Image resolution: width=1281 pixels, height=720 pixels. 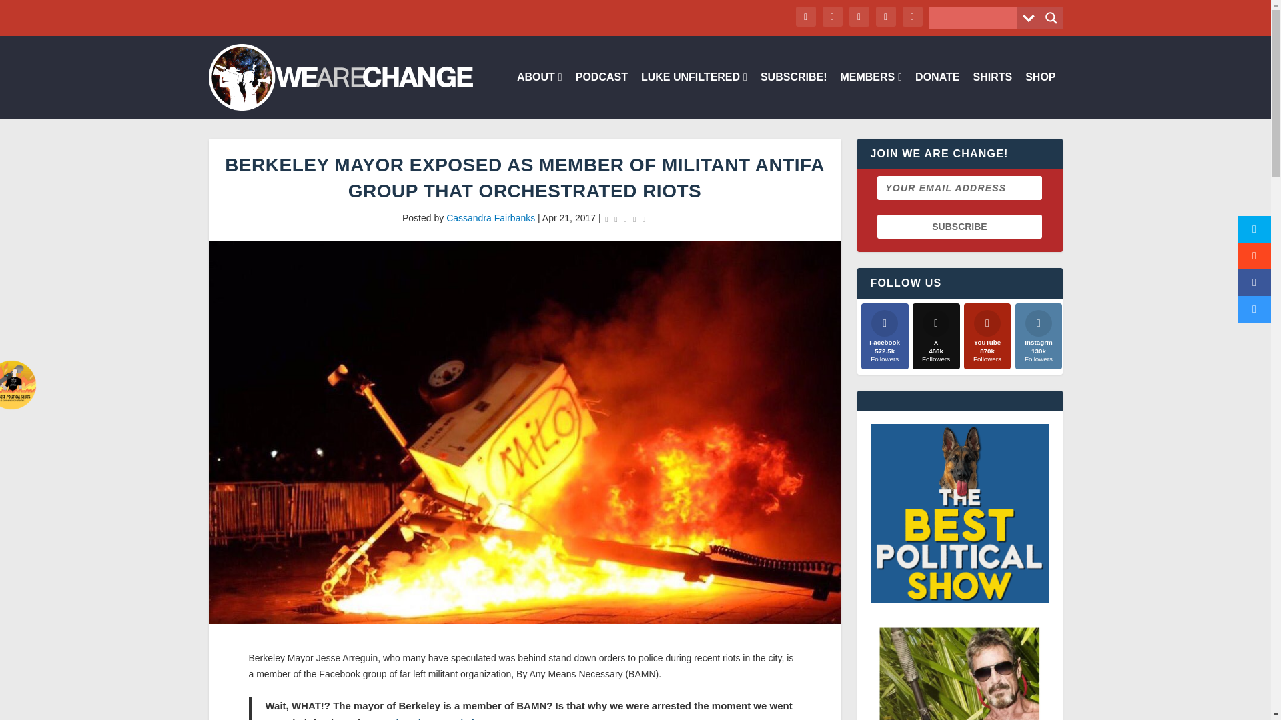 I want to click on LUKE UNFILTERED, so click(x=694, y=95).